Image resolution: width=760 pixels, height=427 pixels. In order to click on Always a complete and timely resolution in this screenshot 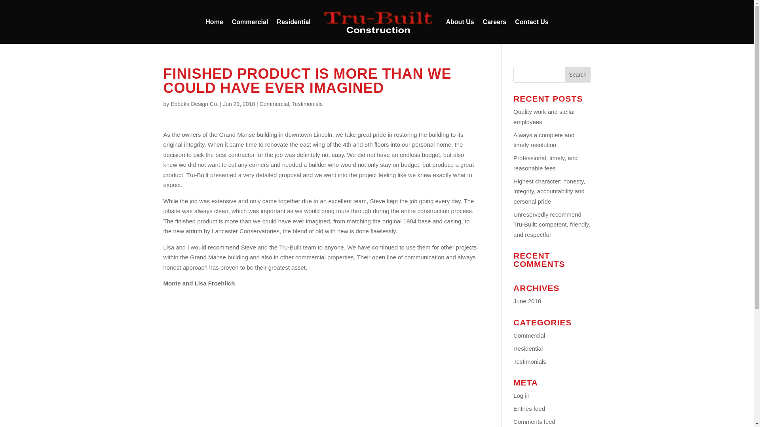, I will do `click(544, 139)`.